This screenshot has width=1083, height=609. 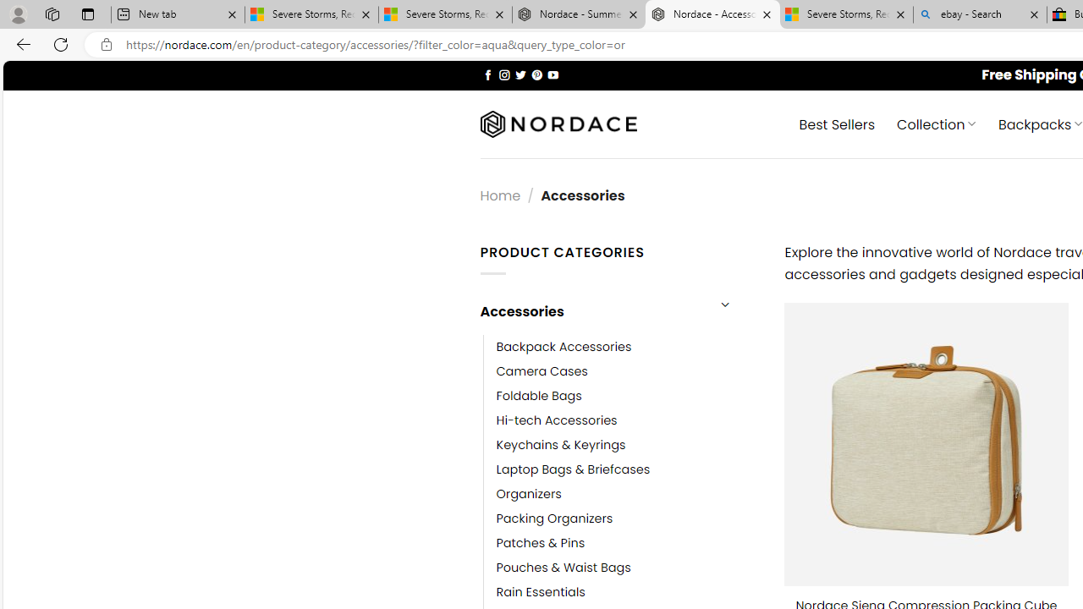 I want to click on Keychains & Keyrings, so click(x=560, y=445).